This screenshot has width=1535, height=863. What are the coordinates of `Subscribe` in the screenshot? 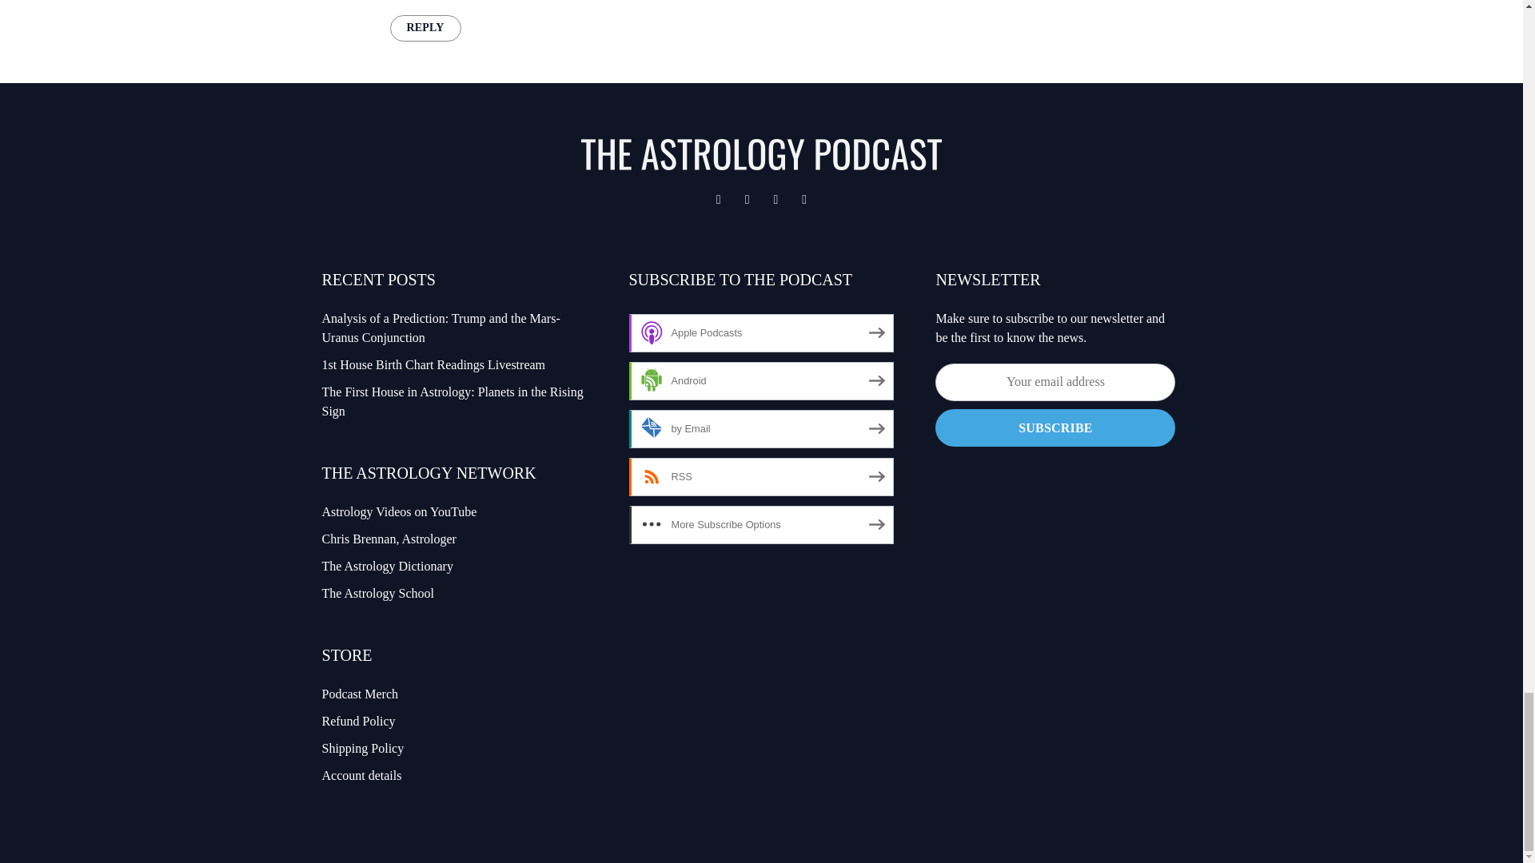 It's located at (1055, 428).